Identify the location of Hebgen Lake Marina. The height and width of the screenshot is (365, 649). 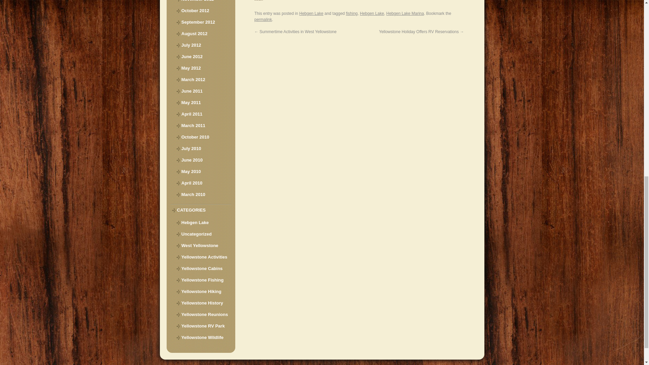
(405, 14).